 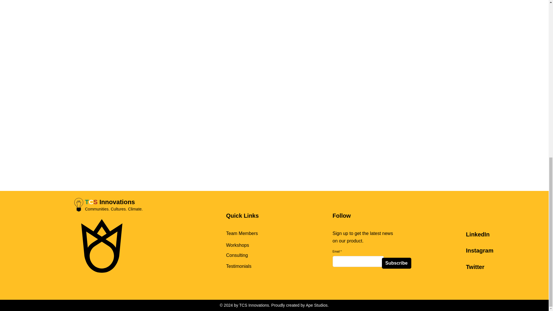 What do you see at coordinates (475, 267) in the screenshot?
I see `Twitter` at bounding box center [475, 267].